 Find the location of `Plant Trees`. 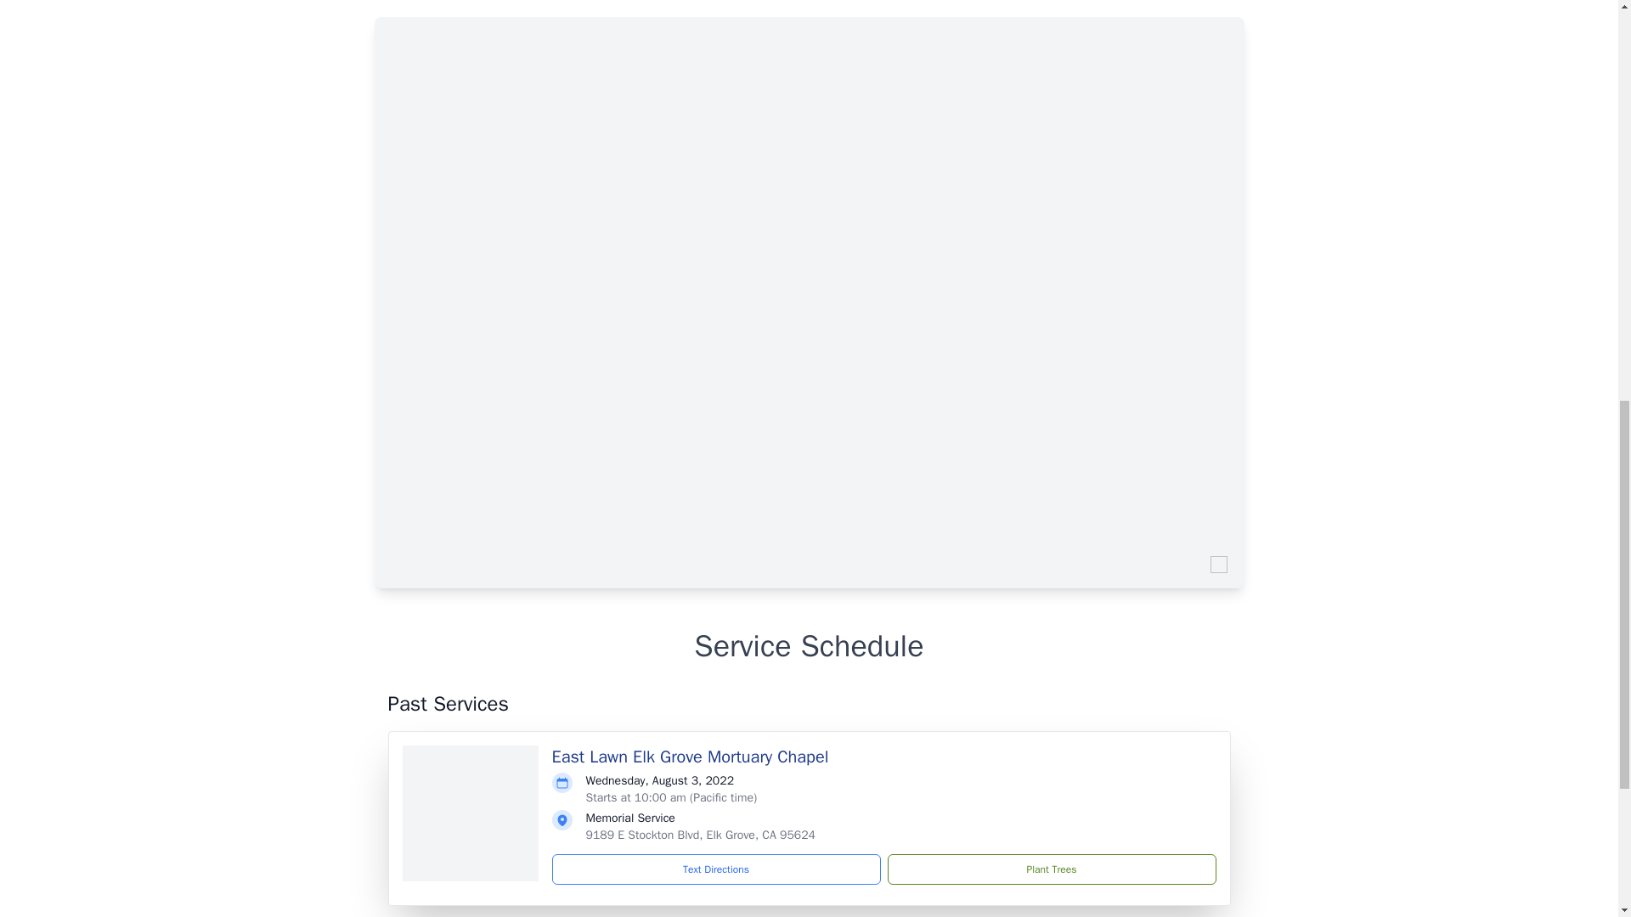

Plant Trees is located at coordinates (1051, 869).